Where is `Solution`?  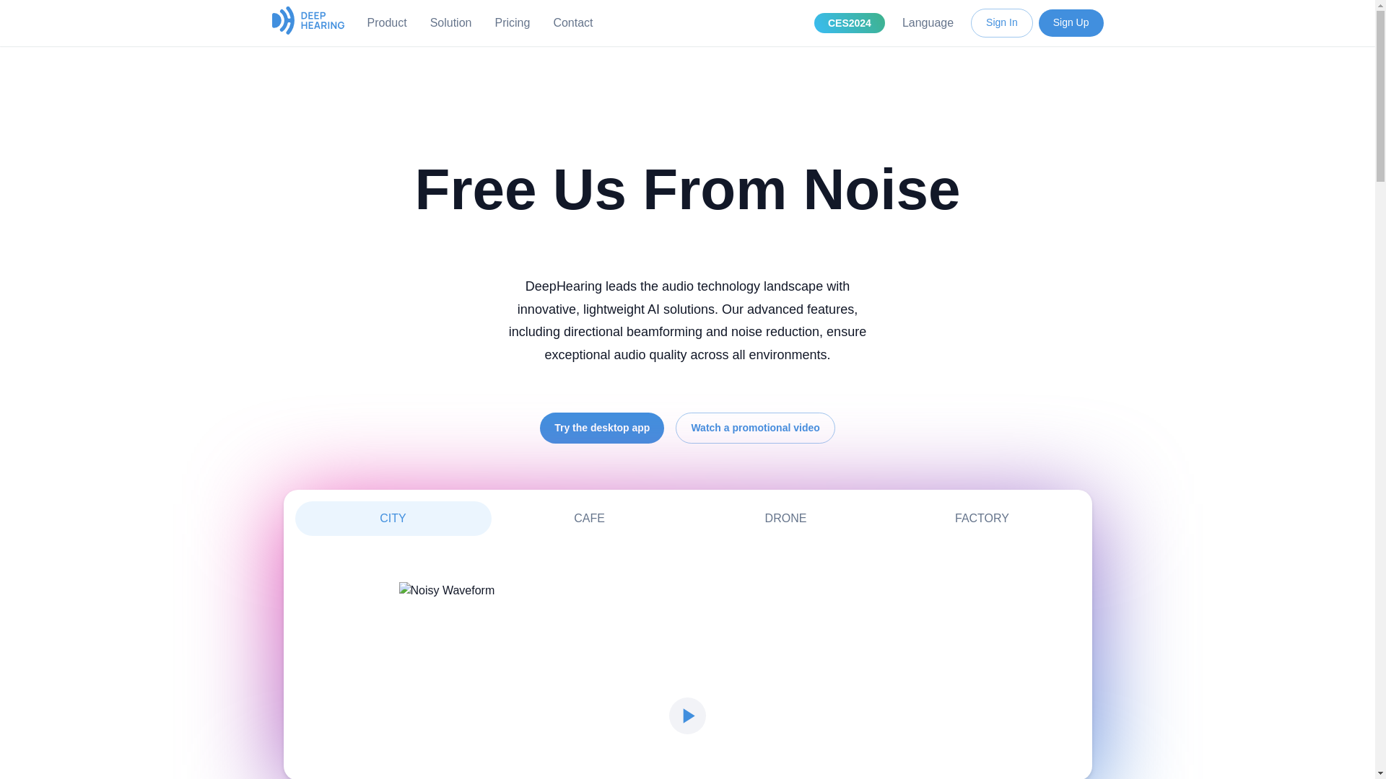
Solution is located at coordinates (850, 23).